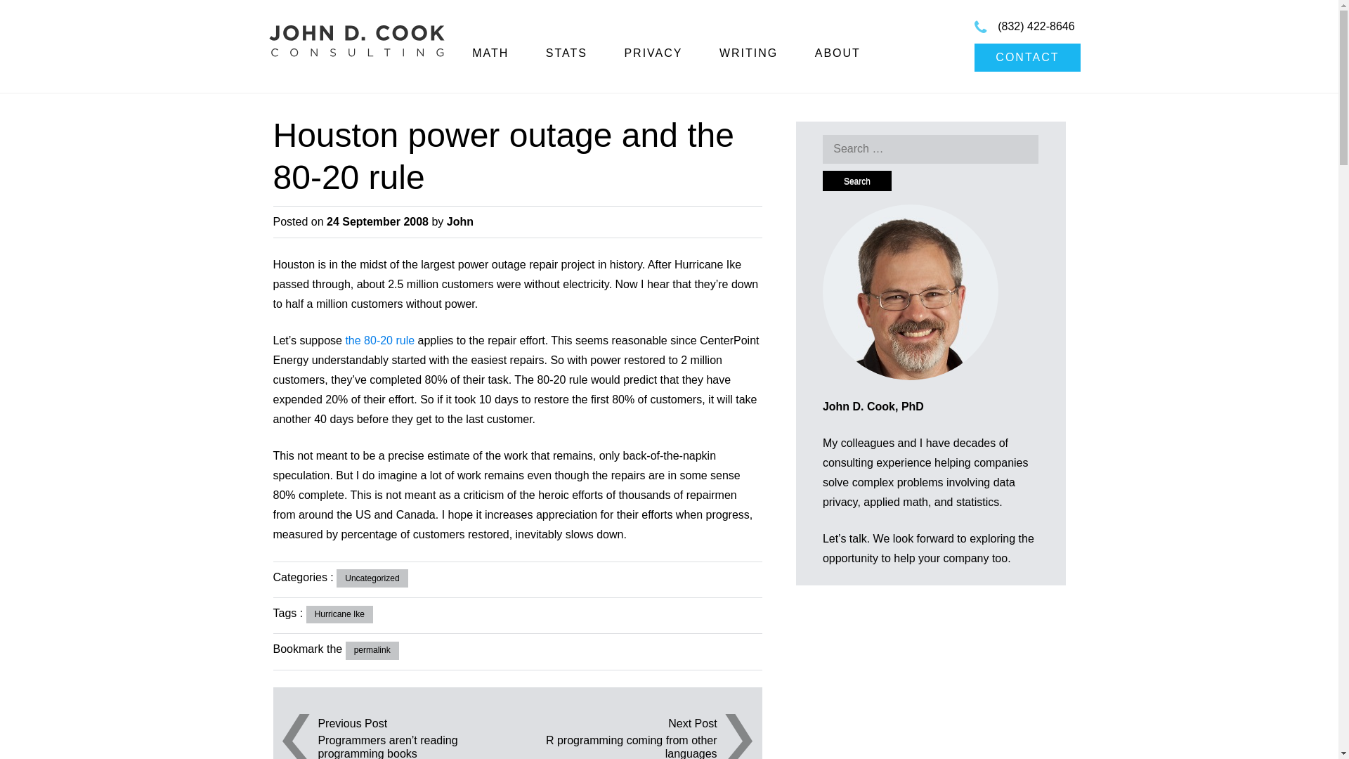  Describe the element at coordinates (749, 53) in the screenshot. I see `WRITING` at that location.